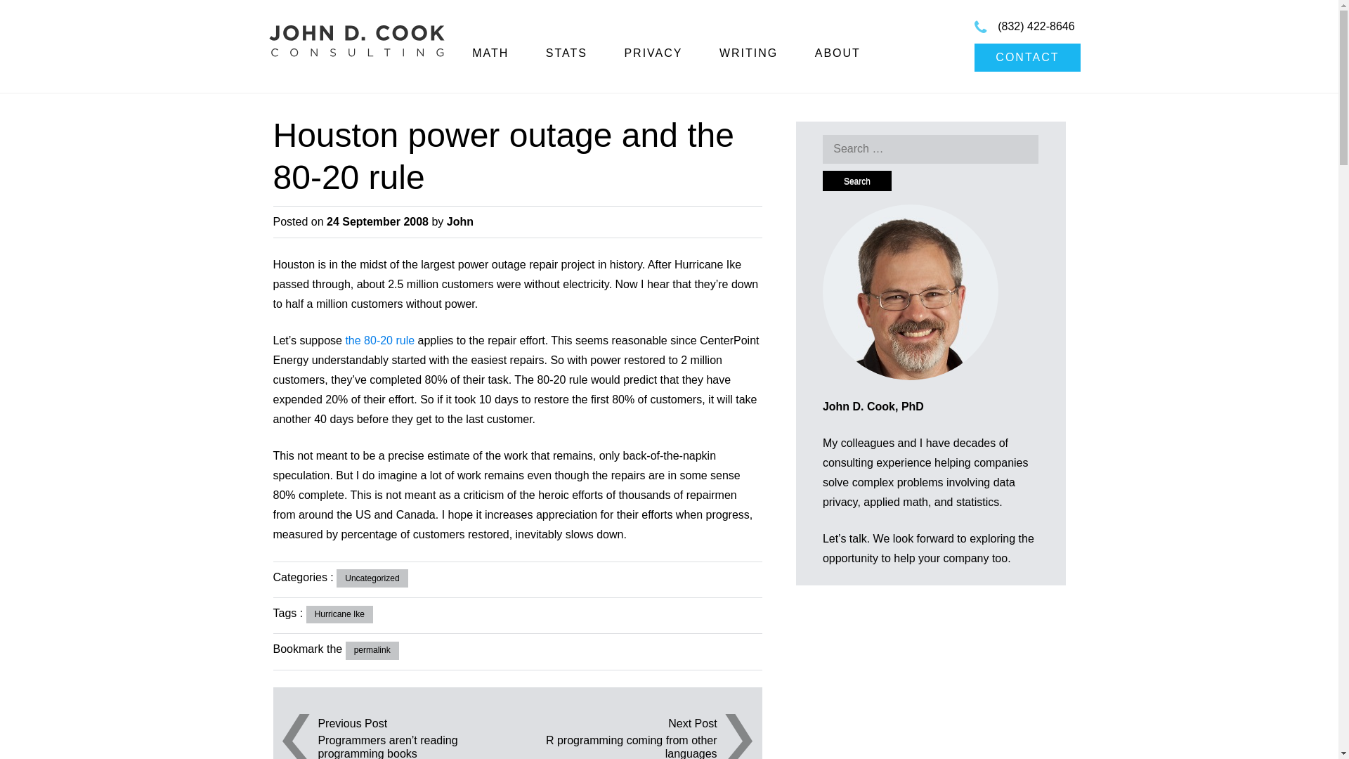  Describe the element at coordinates (749, 53) in the screenshot. I see `WRITING` at that location.